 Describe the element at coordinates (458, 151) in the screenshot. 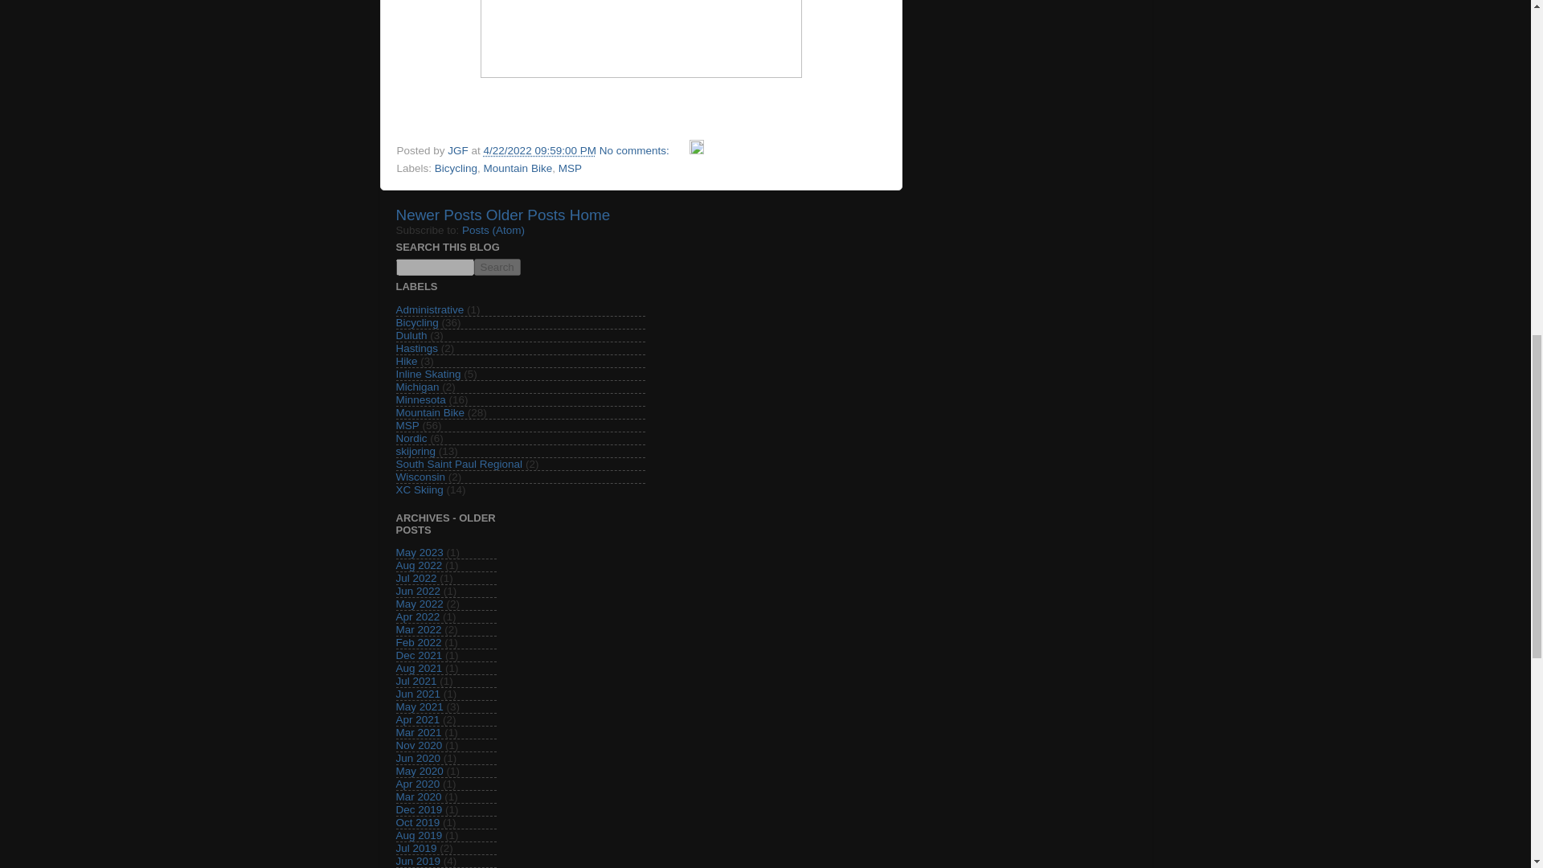

I see `author profile` at that location.